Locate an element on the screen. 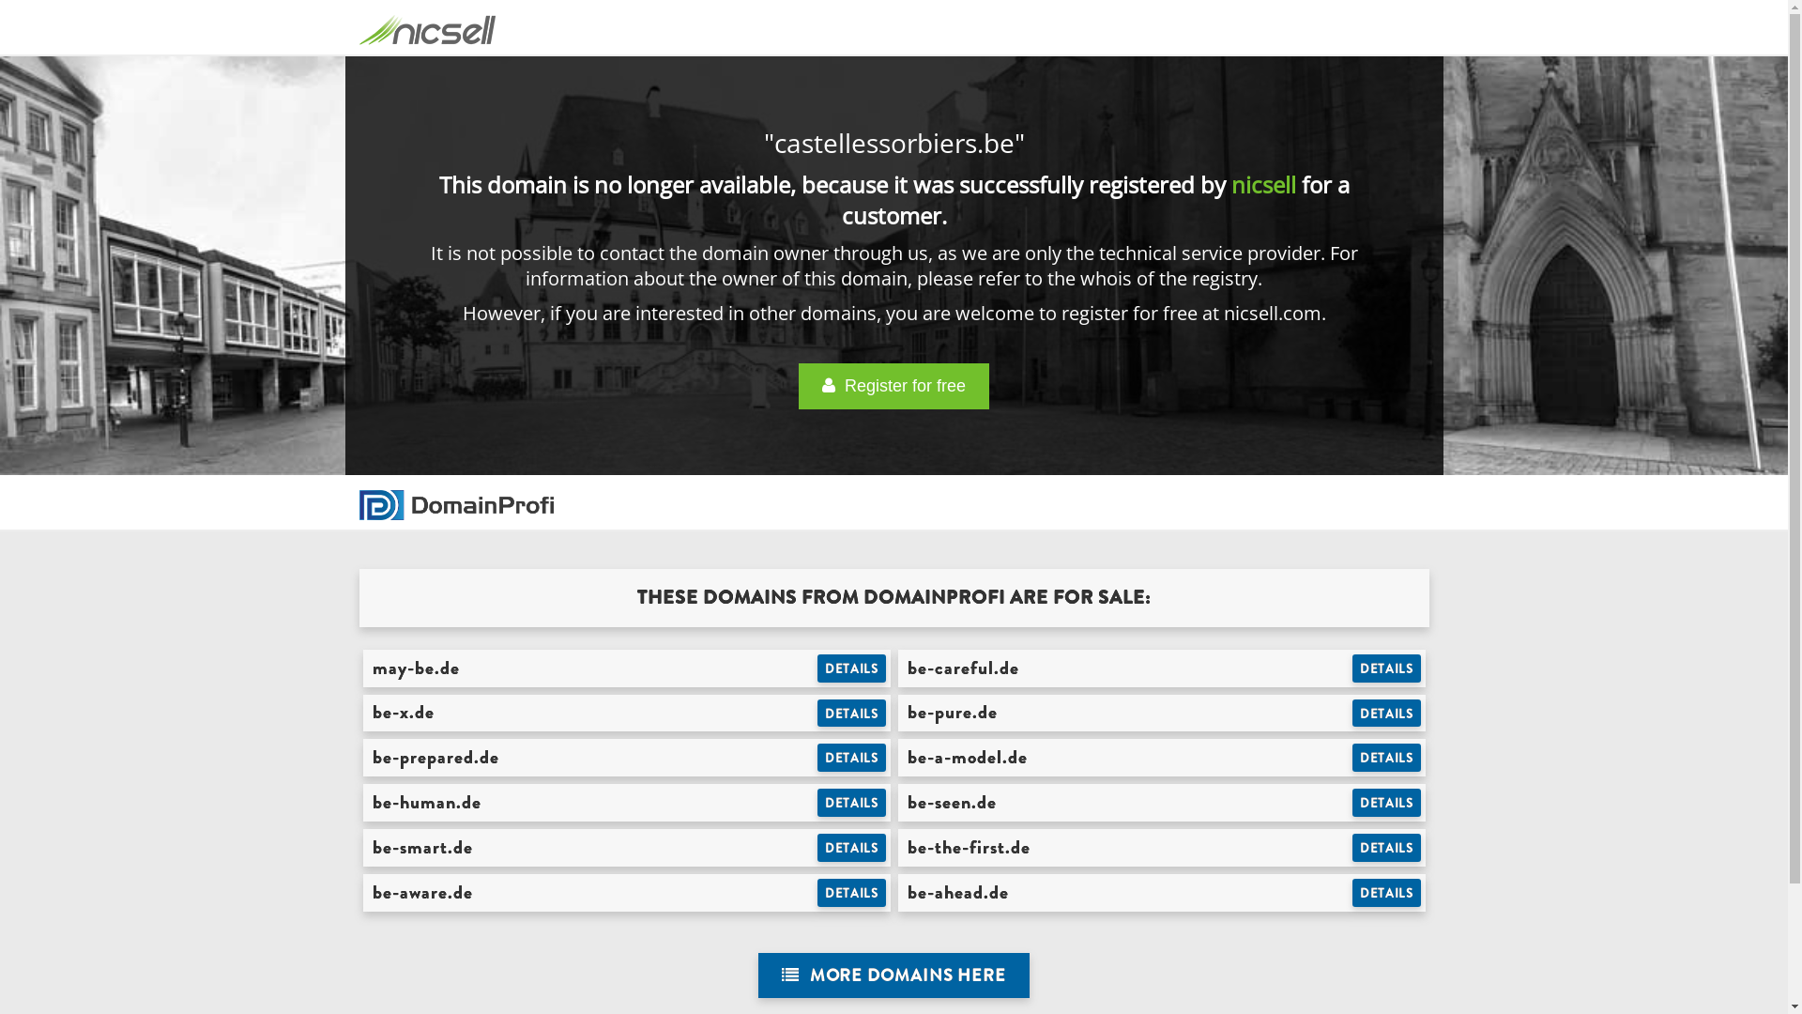  DETAILS is located at coordinates (1387, 668).